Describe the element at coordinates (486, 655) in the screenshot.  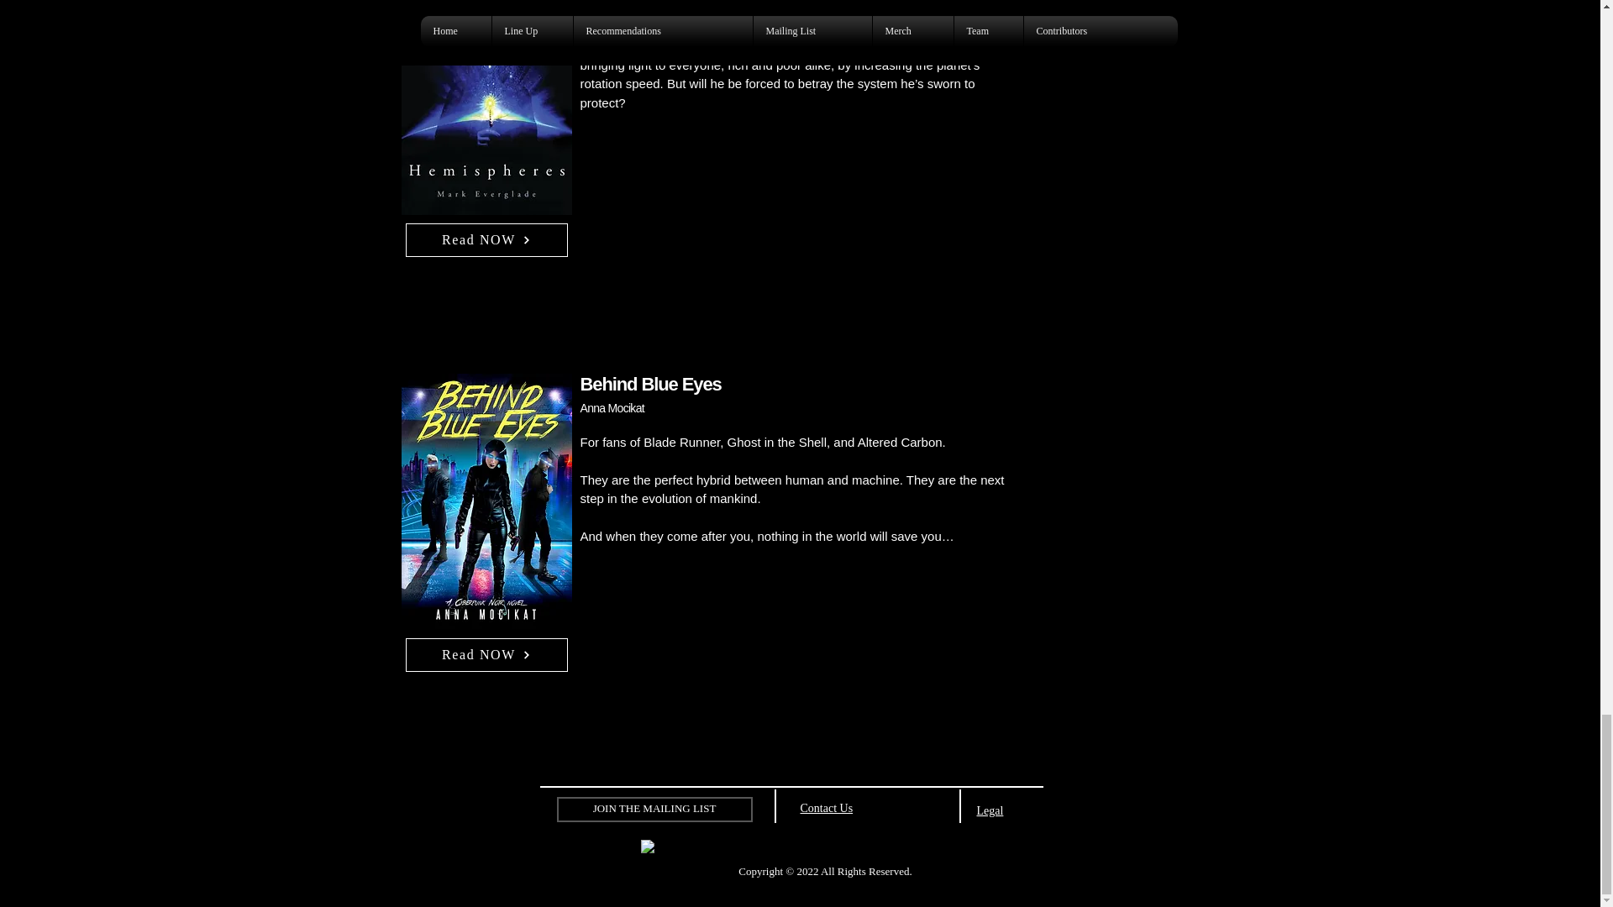
I see `Read NOW` at that location.